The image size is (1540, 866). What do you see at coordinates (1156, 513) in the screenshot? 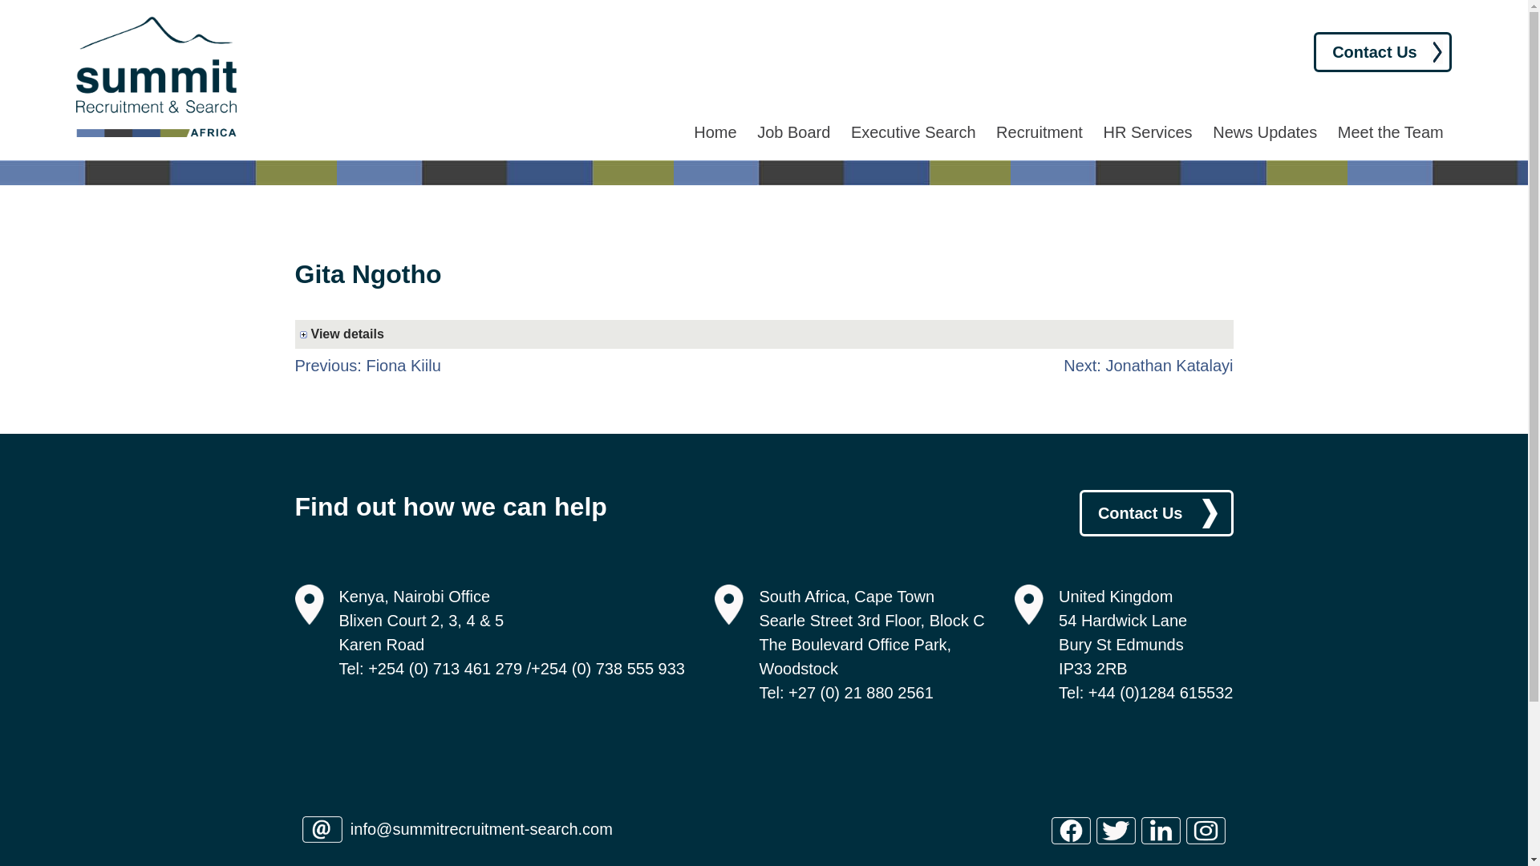
I see `Contact Us` at bounding box center [1156, 513].